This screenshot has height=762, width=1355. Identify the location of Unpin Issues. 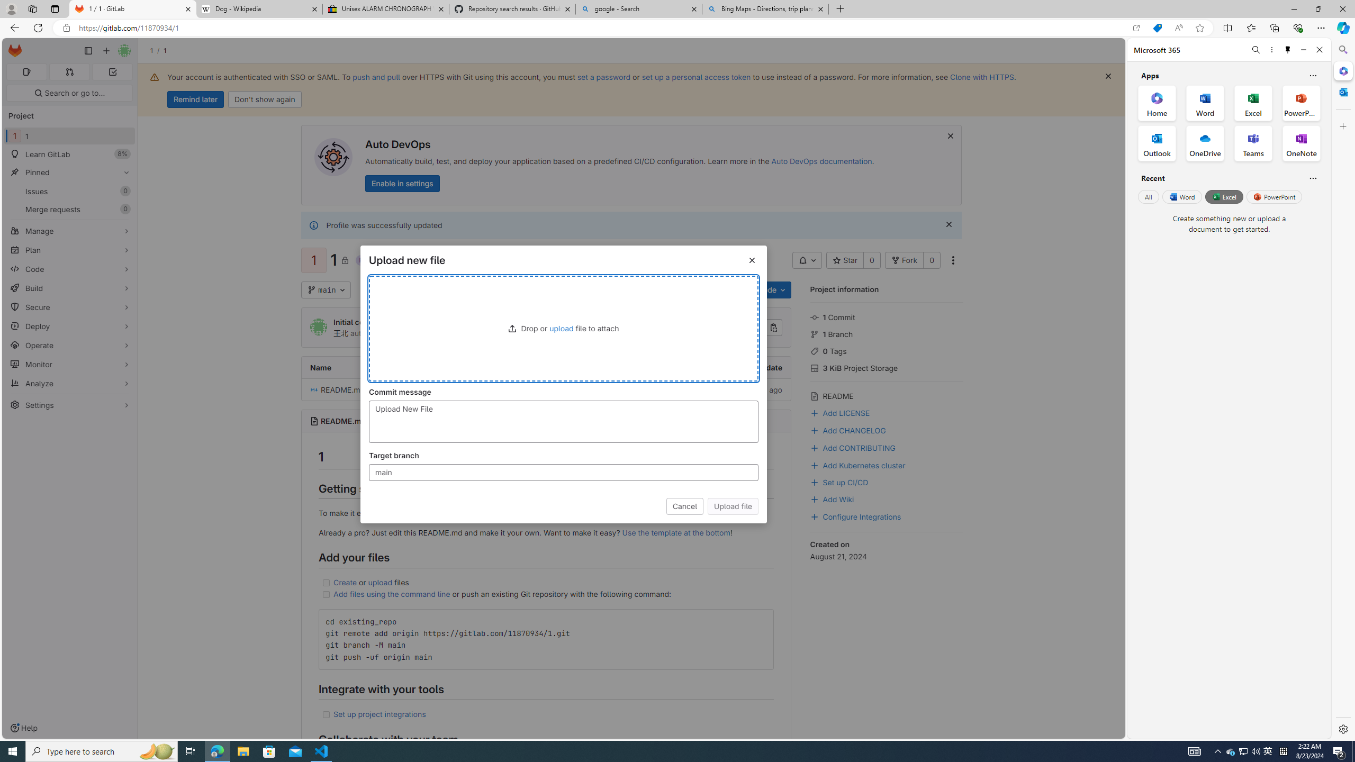
(124, 191).